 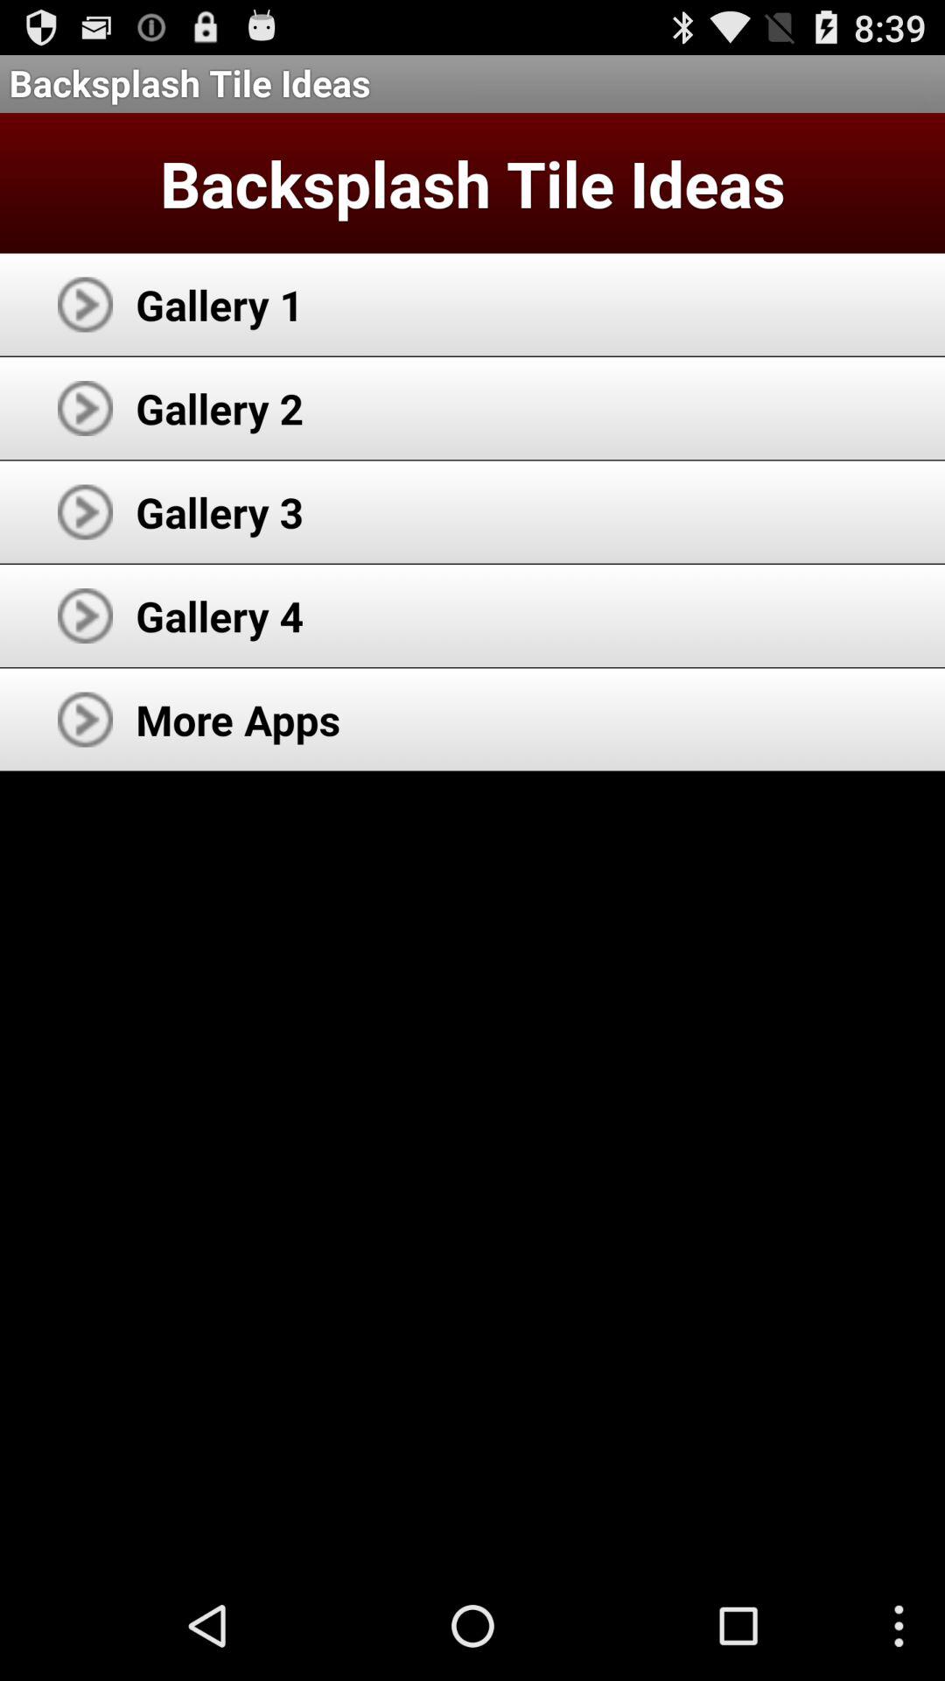 I want to click on click app below backsplash tile ideas app, so click(x=220, y=305).